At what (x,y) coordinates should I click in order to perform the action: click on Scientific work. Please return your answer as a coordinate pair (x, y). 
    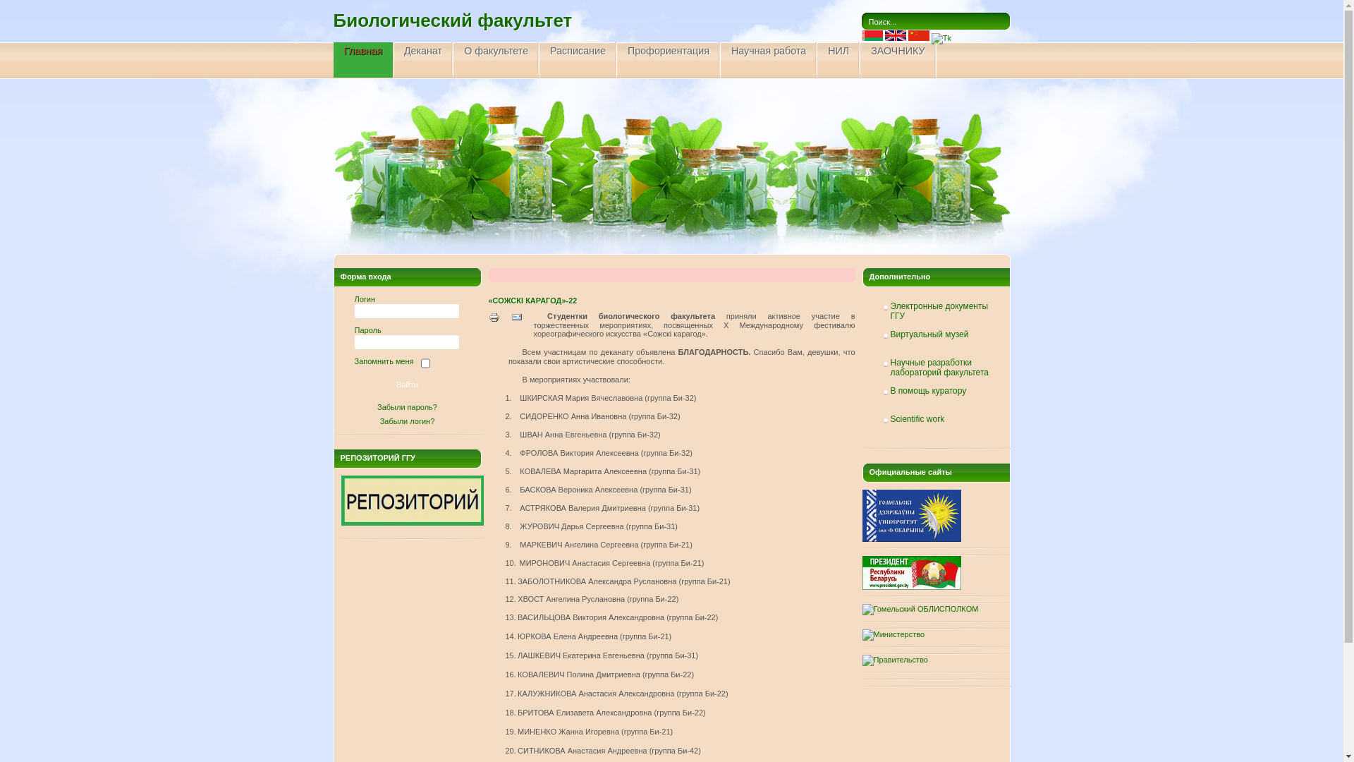
    Looking at the image, I should click on (939, 420).